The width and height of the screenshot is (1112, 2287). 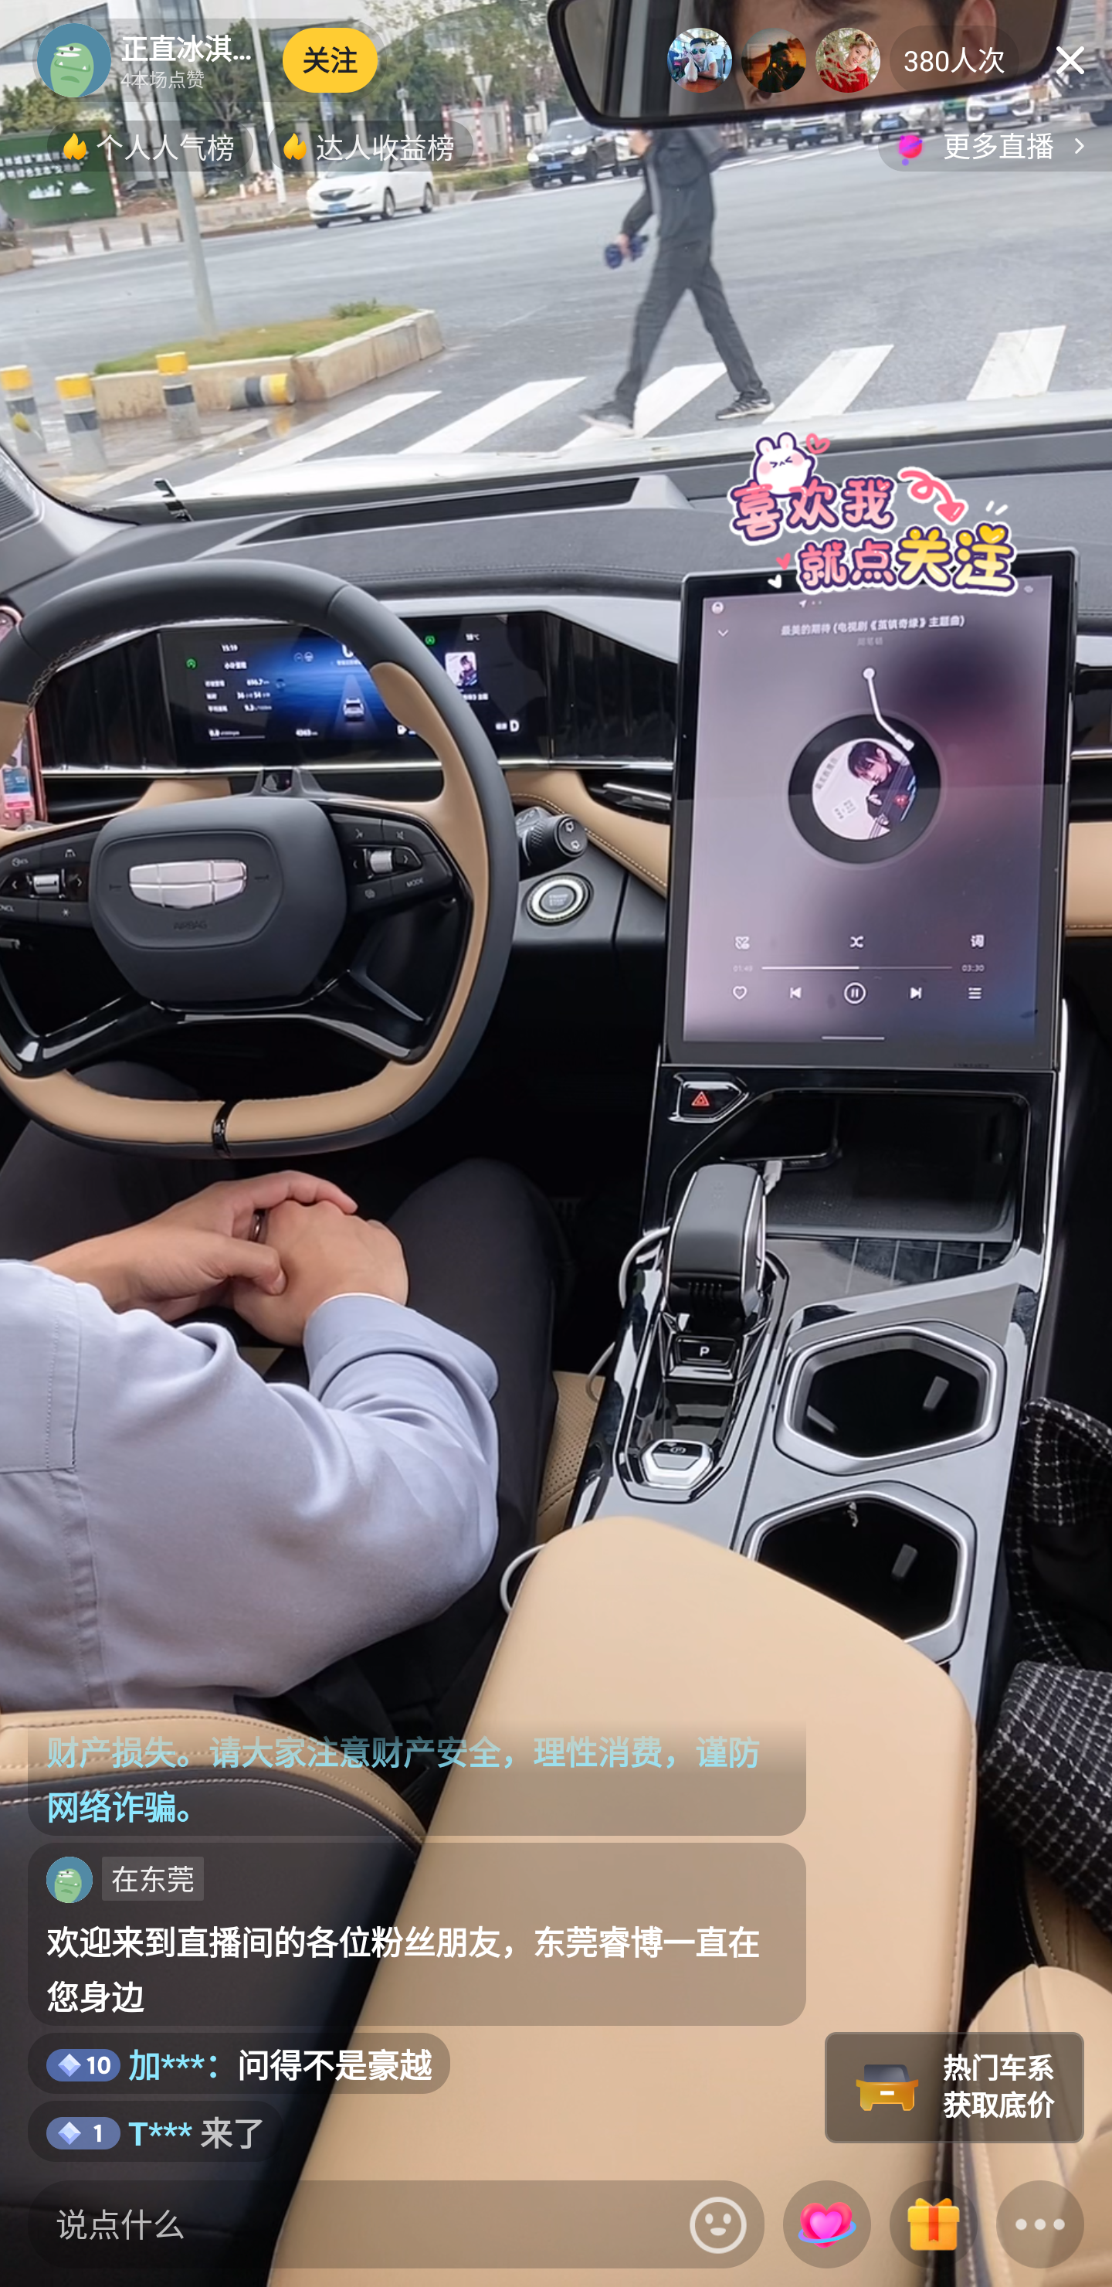 What do you see at coordinates (995, 146) in the screenshot?
I see `更多直播` at bounding box center [995, 146].